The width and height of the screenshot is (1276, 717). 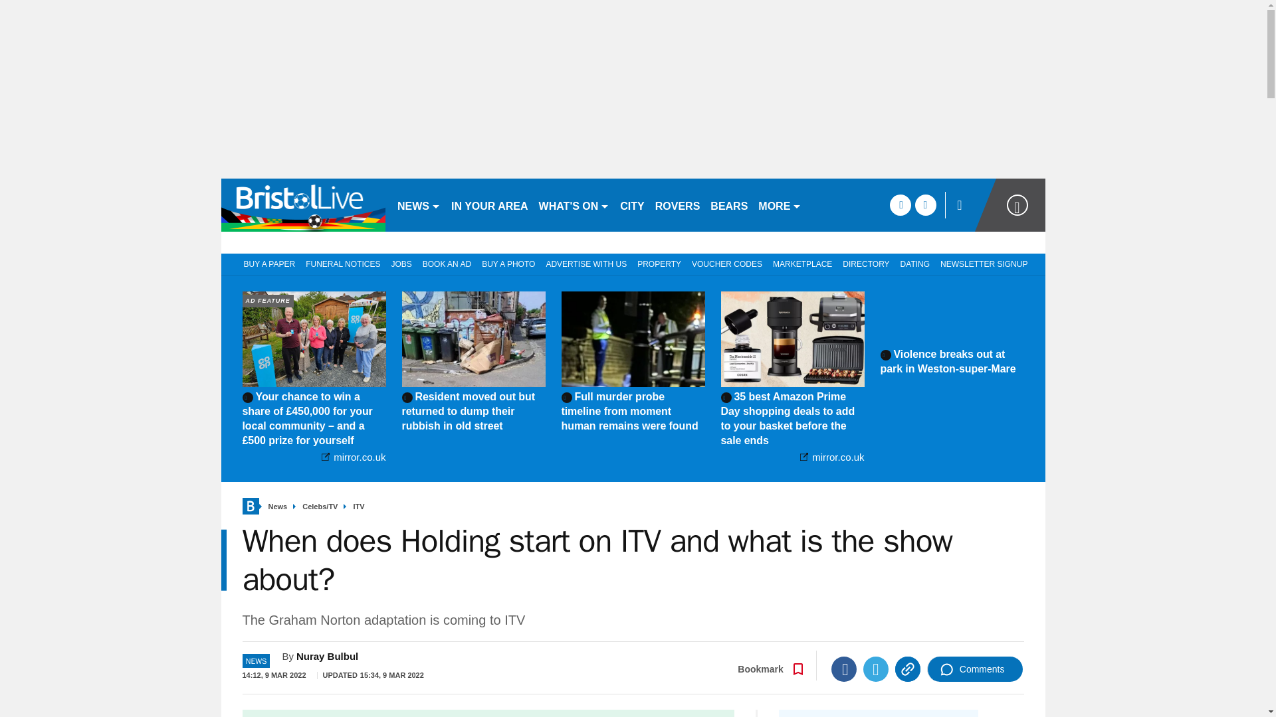 What do you see at coordinates (632, 204) in the screenshot?
I see `CITY` at bounding box center [632, 204].